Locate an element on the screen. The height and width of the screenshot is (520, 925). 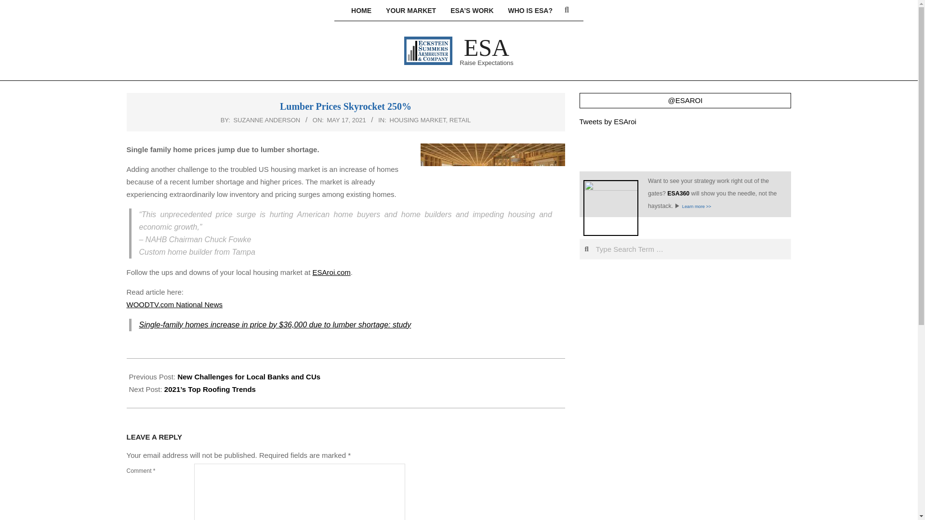
ESA 360 is located at coordinates (678, 194).